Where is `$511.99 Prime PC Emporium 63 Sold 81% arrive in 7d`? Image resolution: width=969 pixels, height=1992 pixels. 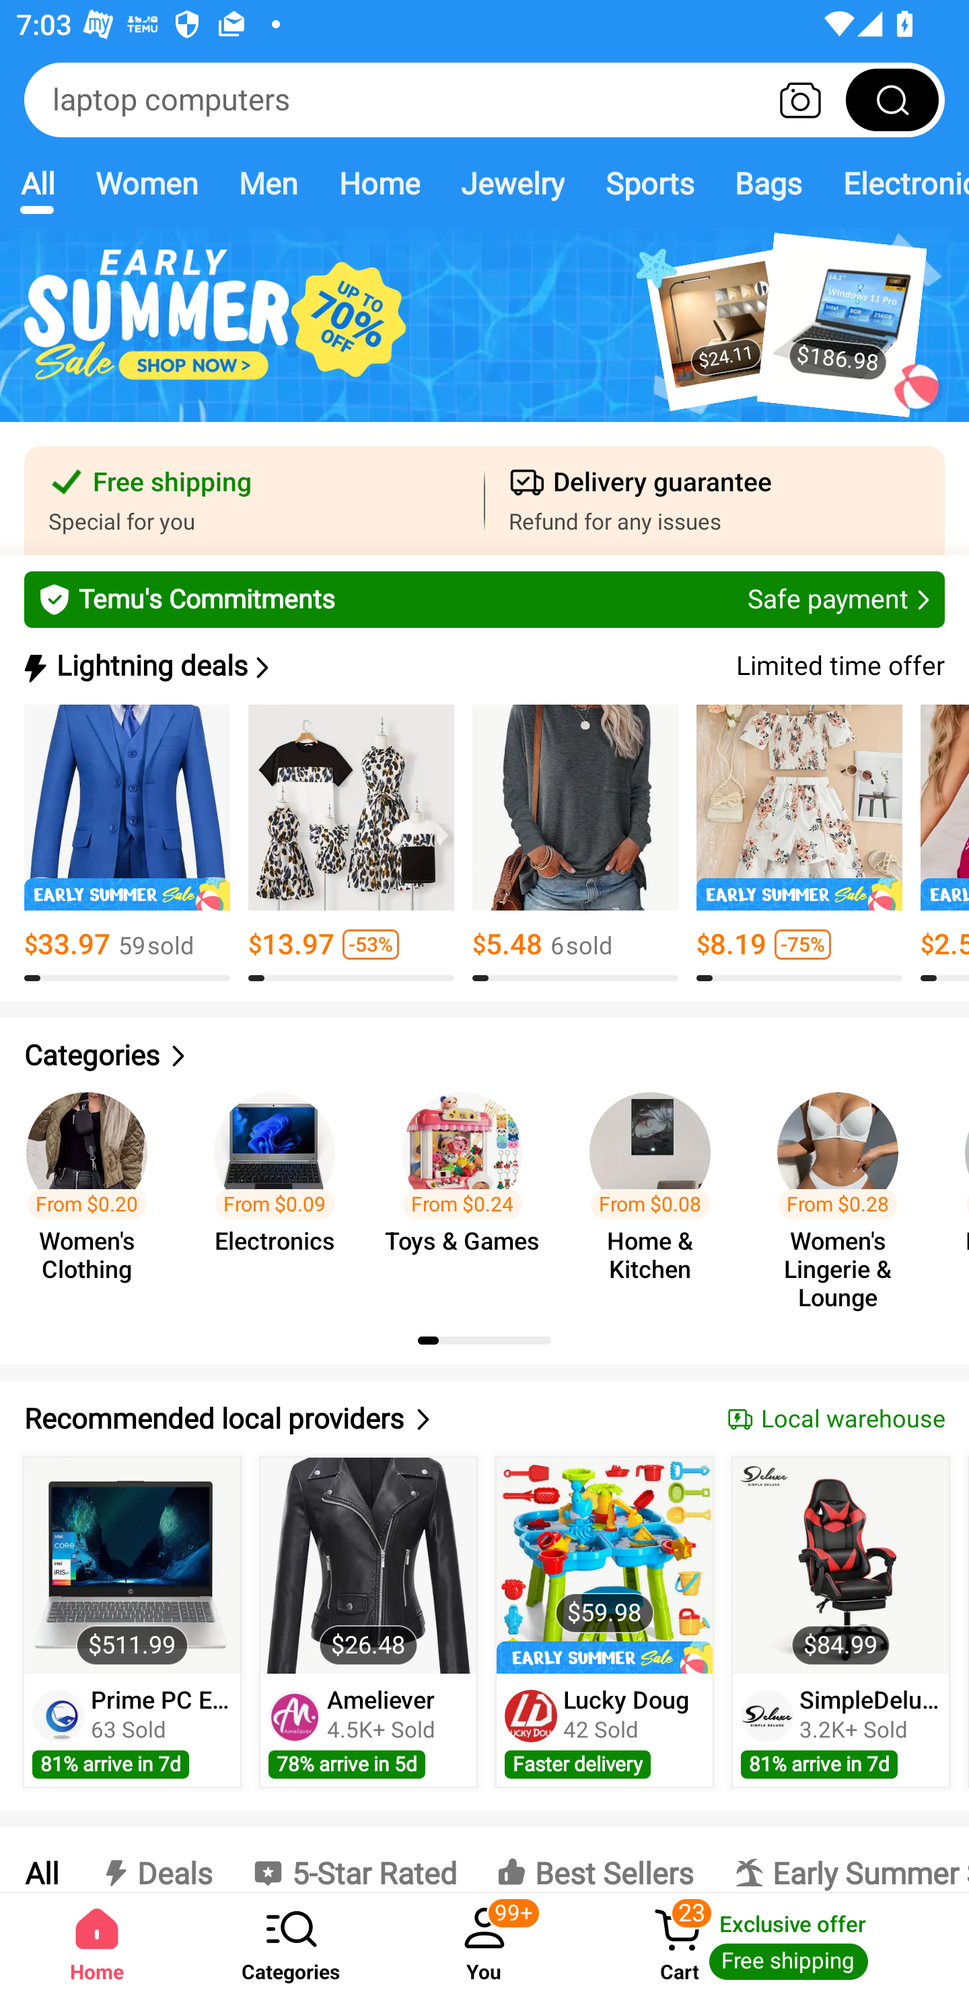
$511.99 Prime PC Emporium 63 Sold 81% arrive in 7d is located at coordinates (132, 1622).